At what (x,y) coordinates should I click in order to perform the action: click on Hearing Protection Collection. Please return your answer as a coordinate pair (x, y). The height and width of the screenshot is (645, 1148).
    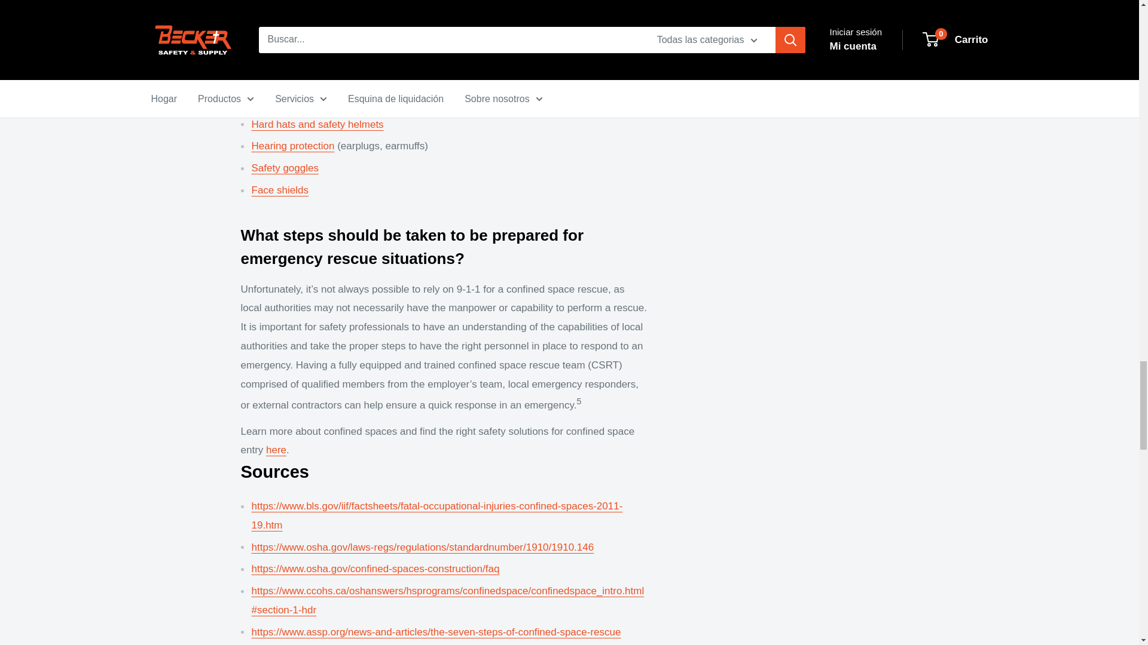
    Looking at the image, I should click on (292, 146).